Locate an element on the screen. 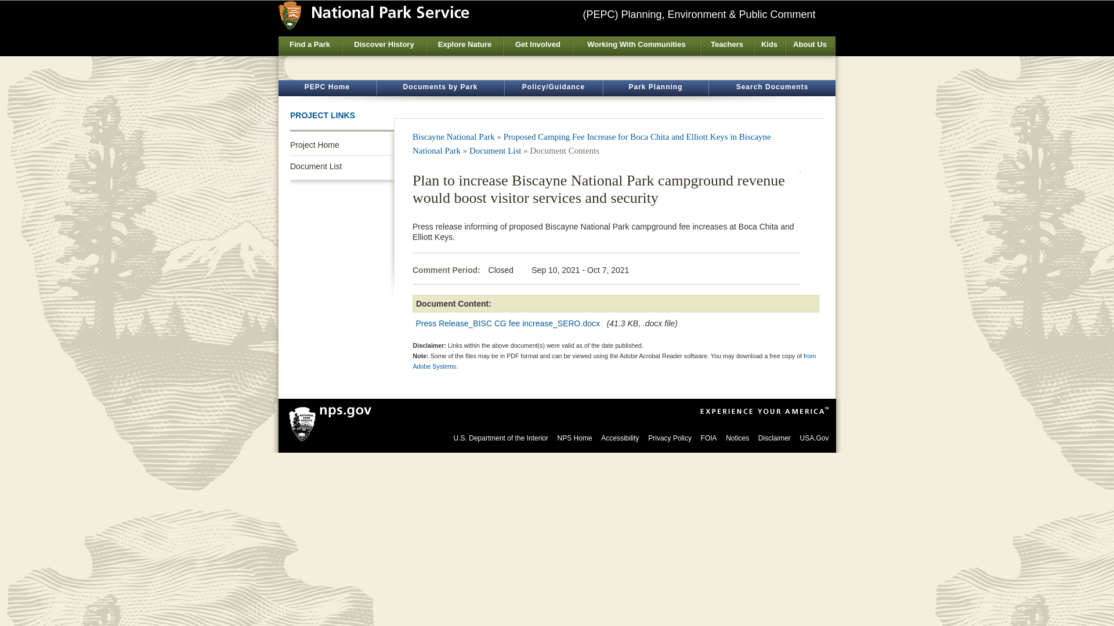 Image resolution: width=1114 pixels, height=626 pixels. Notices is located at coordinates (737, 438).